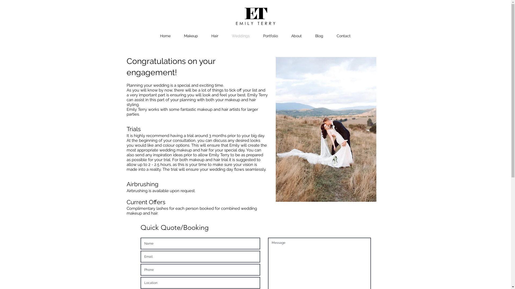  I want to click on Hair, so click(215, 36).